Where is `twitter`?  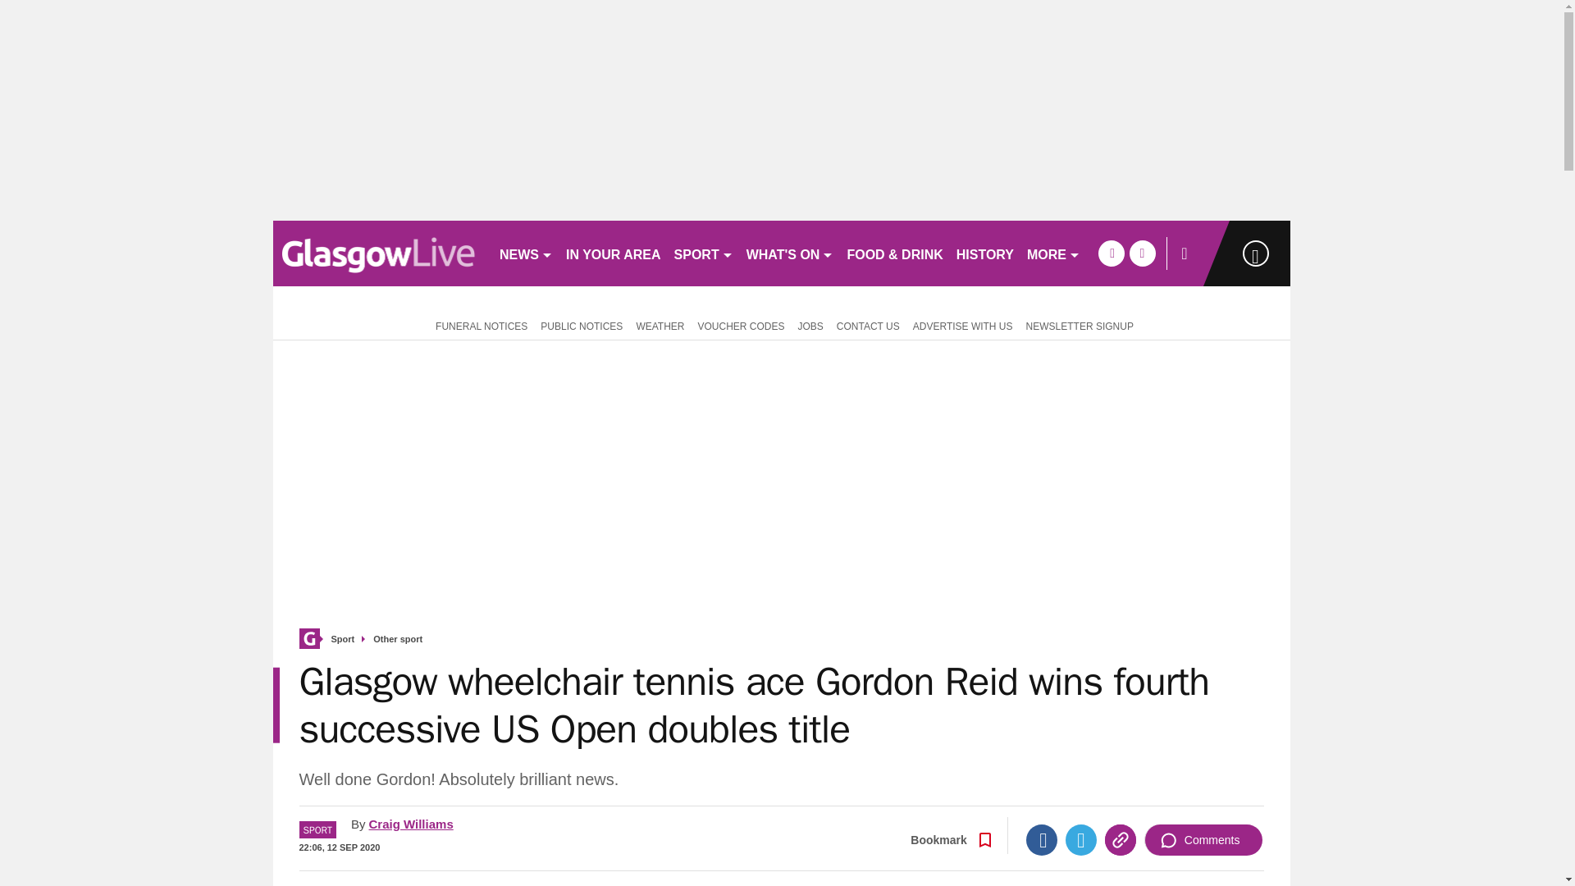
twitter is located at coordinates (1142, 253).